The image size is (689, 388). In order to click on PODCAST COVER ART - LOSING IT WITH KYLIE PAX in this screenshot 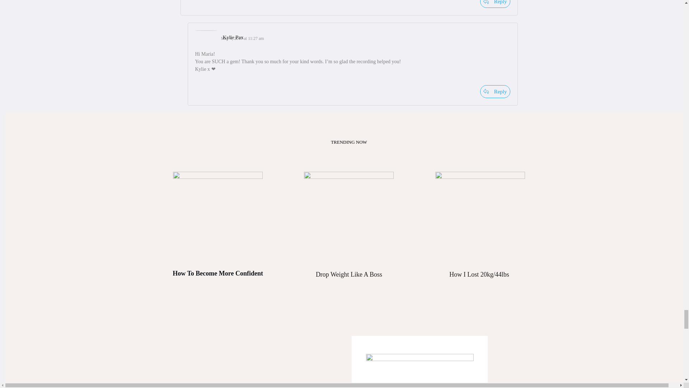, I will do `click(420, 371)`.